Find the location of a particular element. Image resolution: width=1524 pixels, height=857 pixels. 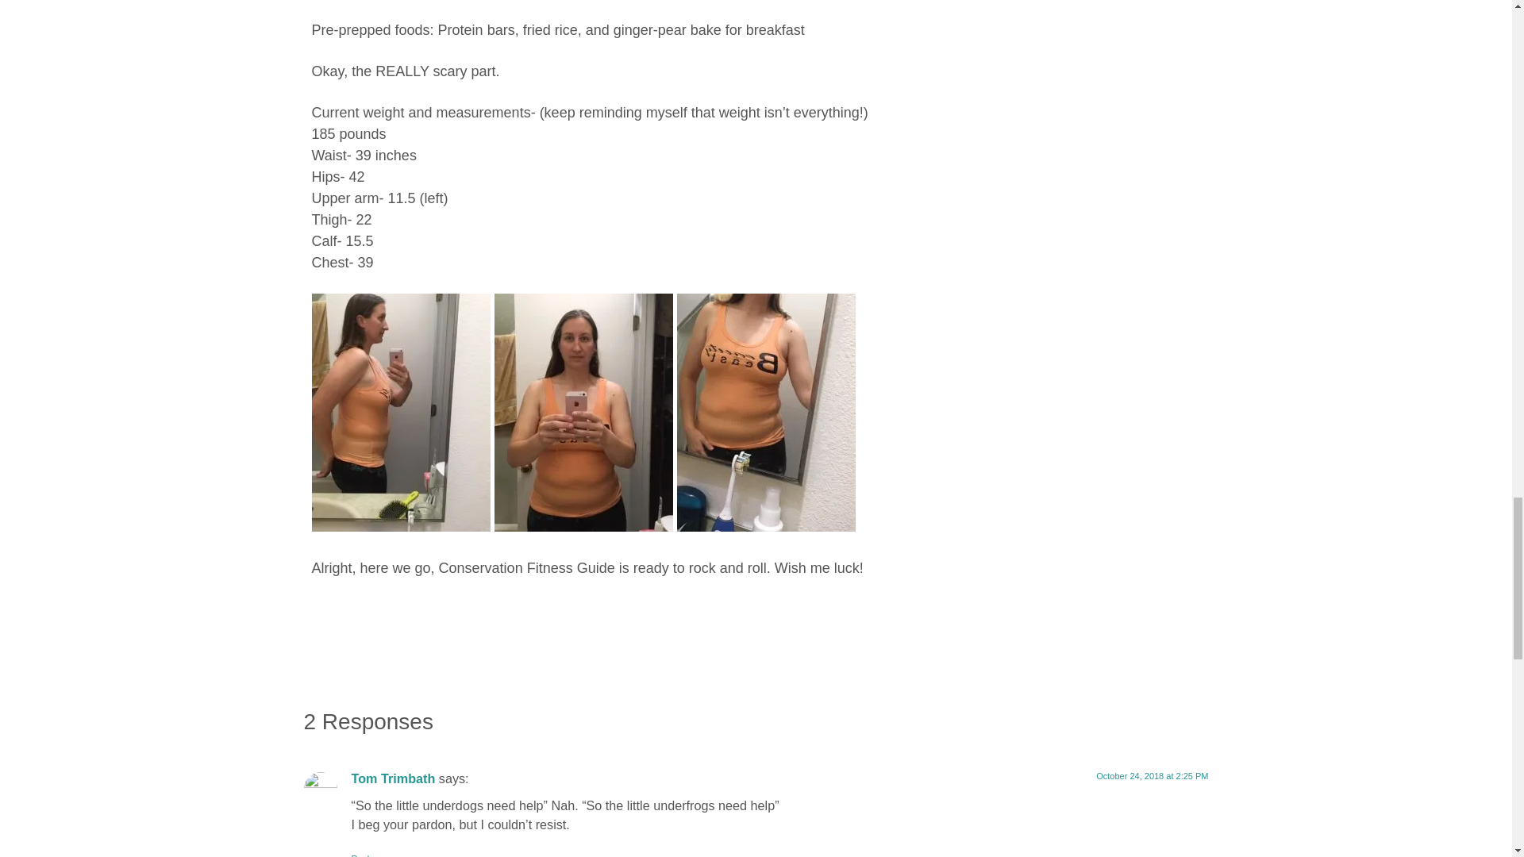

Reply is located at coordinates (362, 855).